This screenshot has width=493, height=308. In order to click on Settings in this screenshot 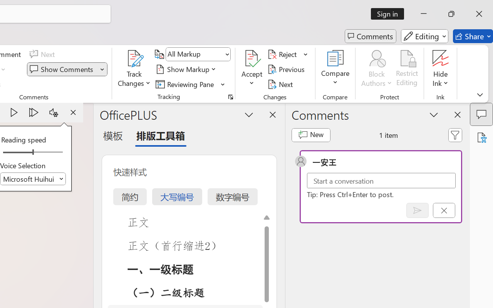, I will do `click(54, 112)`.